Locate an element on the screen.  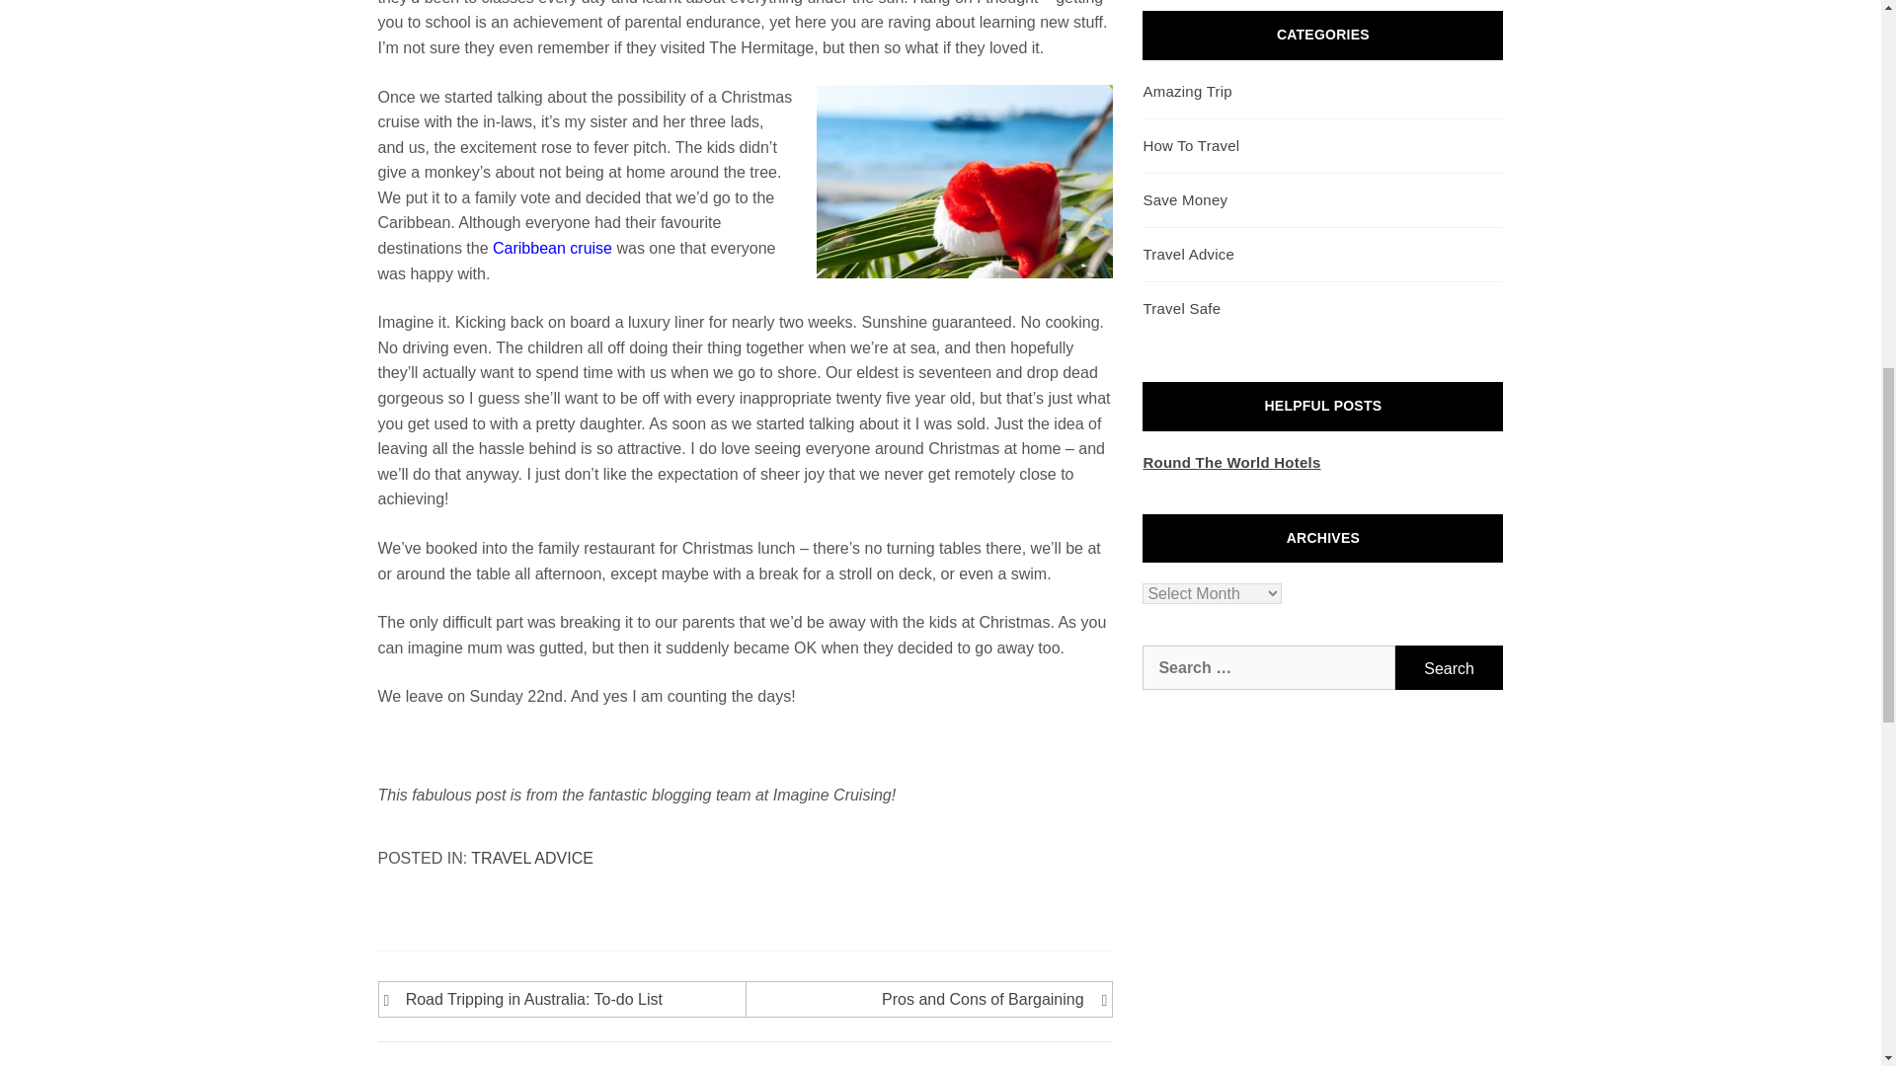
Amazing Trip is located at coordinates (1187, 91).